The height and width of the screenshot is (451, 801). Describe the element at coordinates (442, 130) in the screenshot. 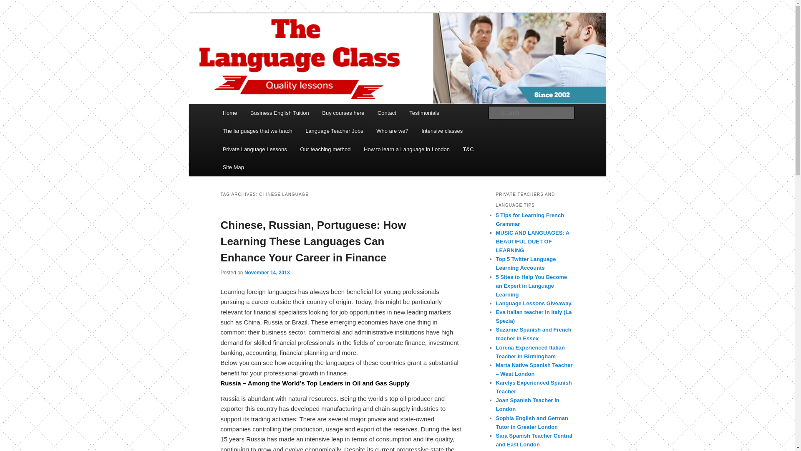

I see `Intensive classes` at that location.